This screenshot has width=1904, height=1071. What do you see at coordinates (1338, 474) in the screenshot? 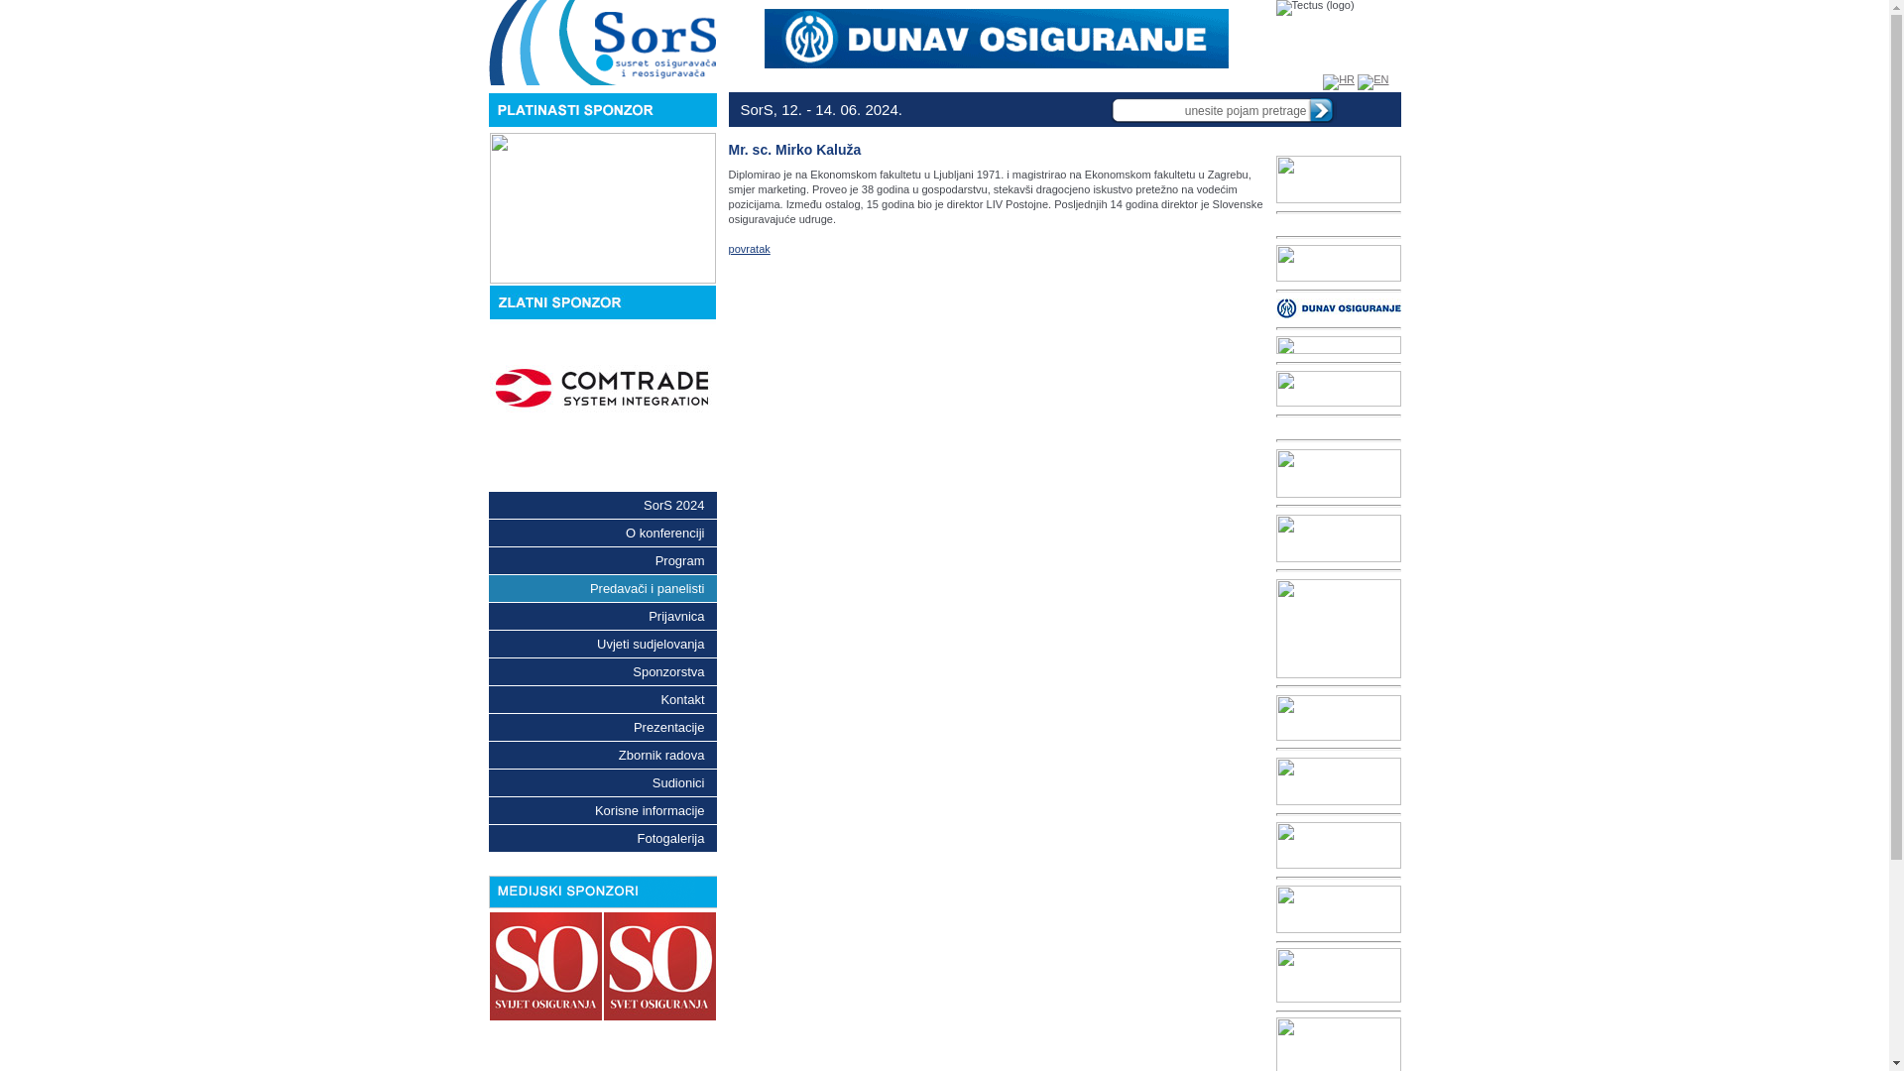
I see `Lovcen osiguranje a.d. Podgorica` at bounding box center [1338, 474].